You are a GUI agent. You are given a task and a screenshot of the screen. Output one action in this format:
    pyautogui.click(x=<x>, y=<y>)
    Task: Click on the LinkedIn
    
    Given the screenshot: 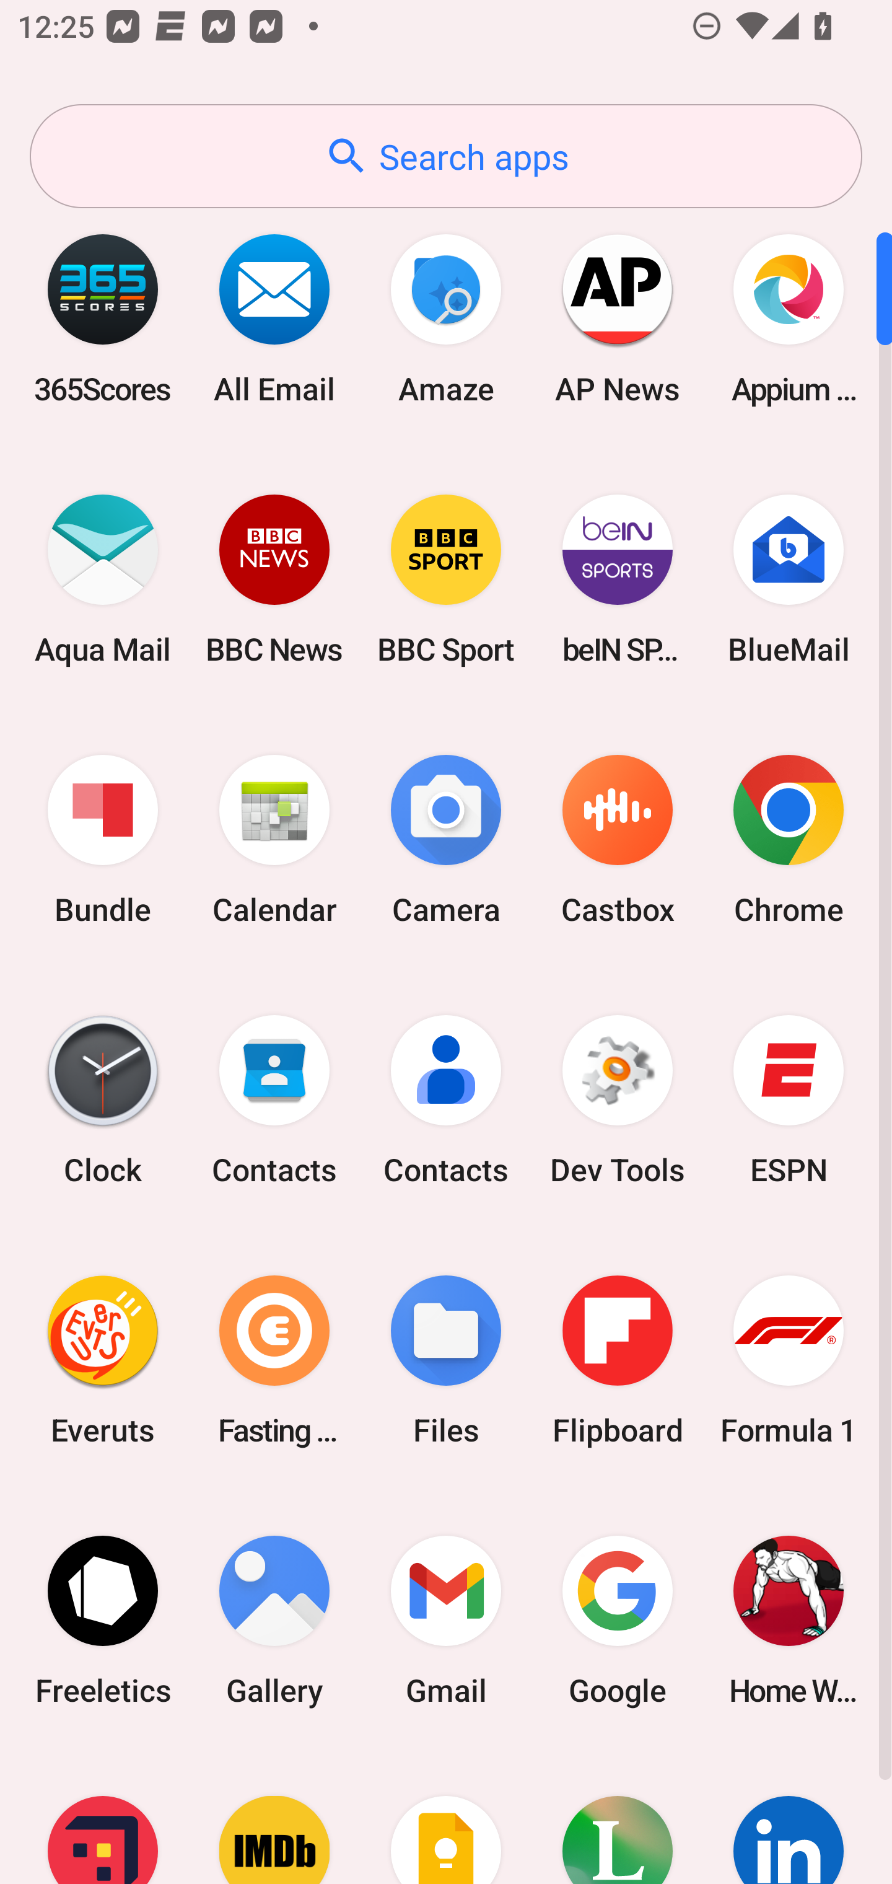 What is the action you would take?
    pyautogui.click(x=789, y=1817)
    